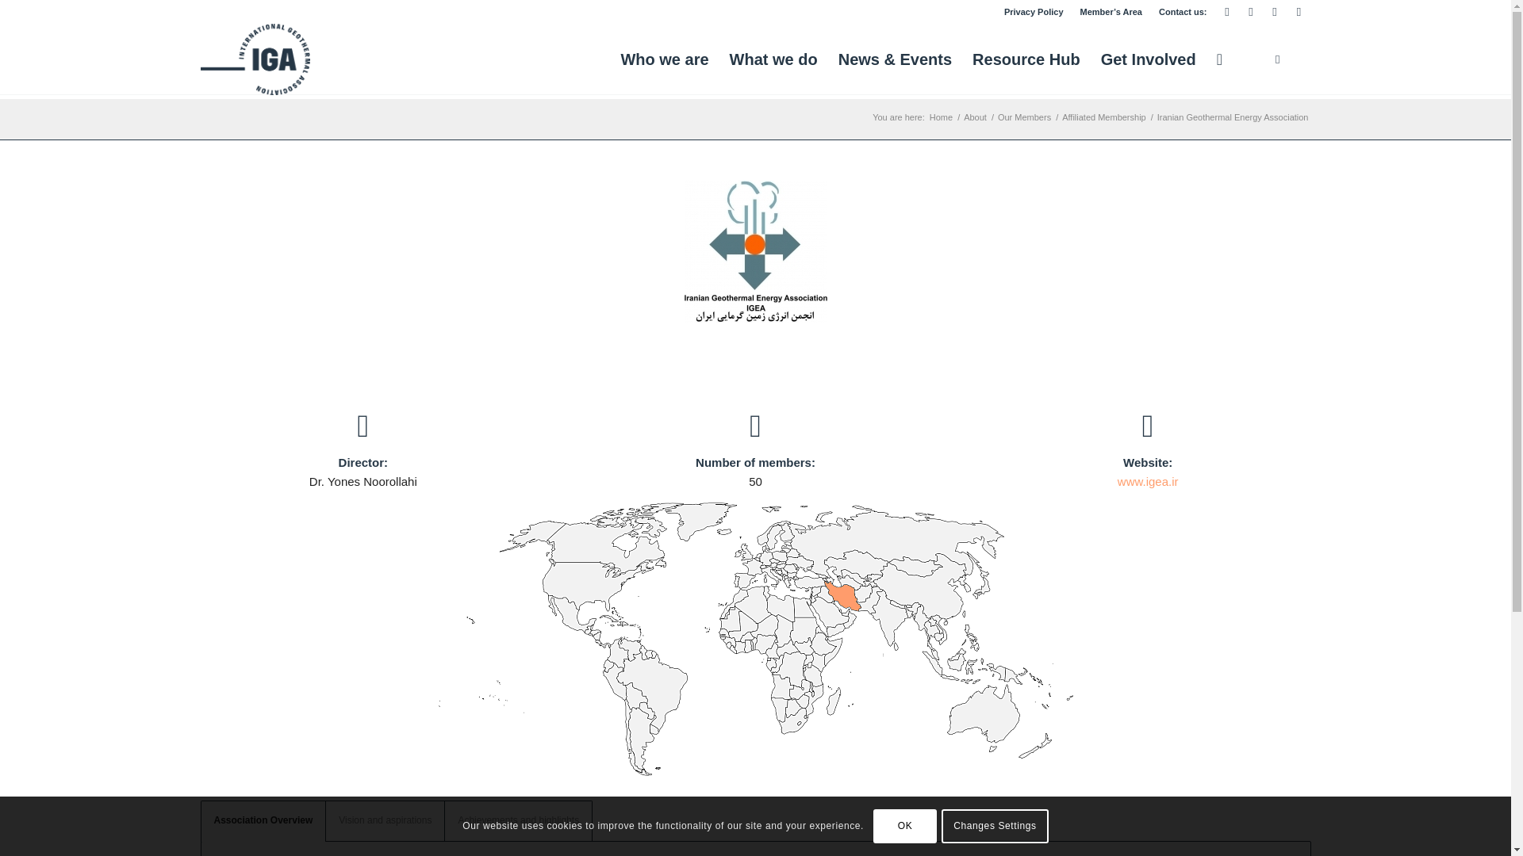  What do you see at coordinates (1025, 117) in the screenshot?
I see `Our Members` at bounding box center [1025, 117].